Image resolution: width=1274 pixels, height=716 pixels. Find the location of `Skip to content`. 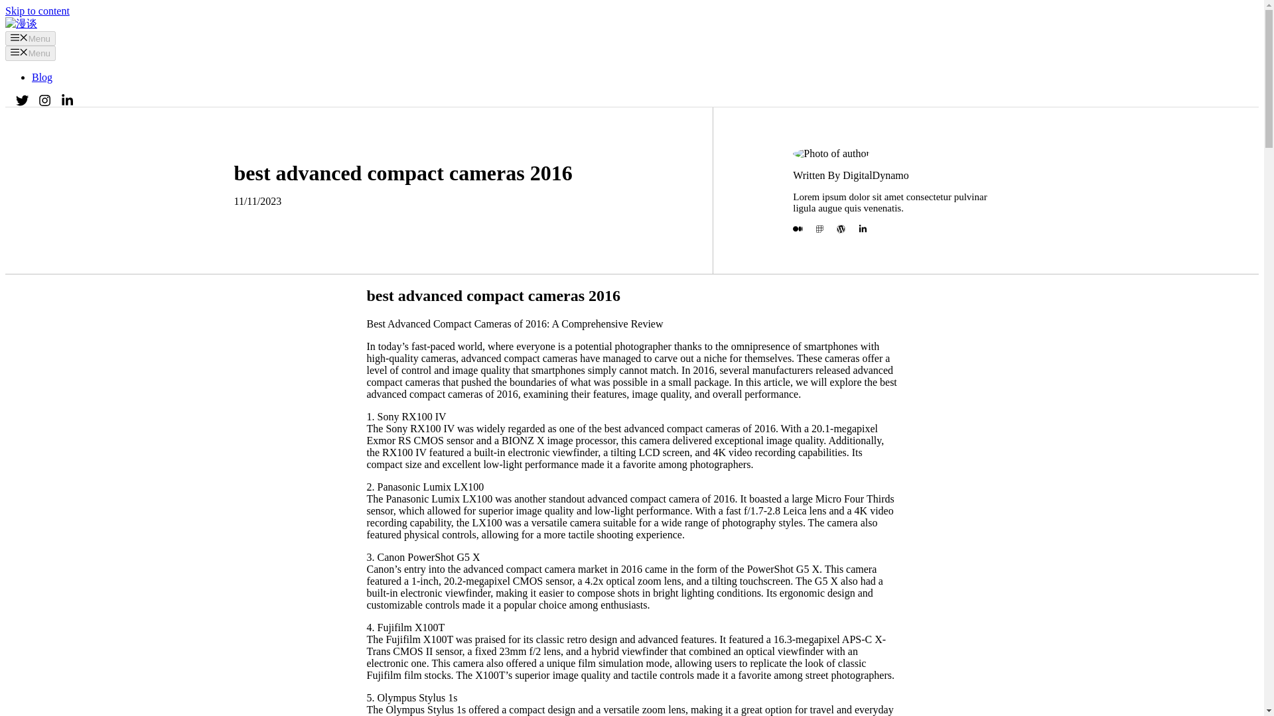

Skip to content is located at coordinates (37, 11).